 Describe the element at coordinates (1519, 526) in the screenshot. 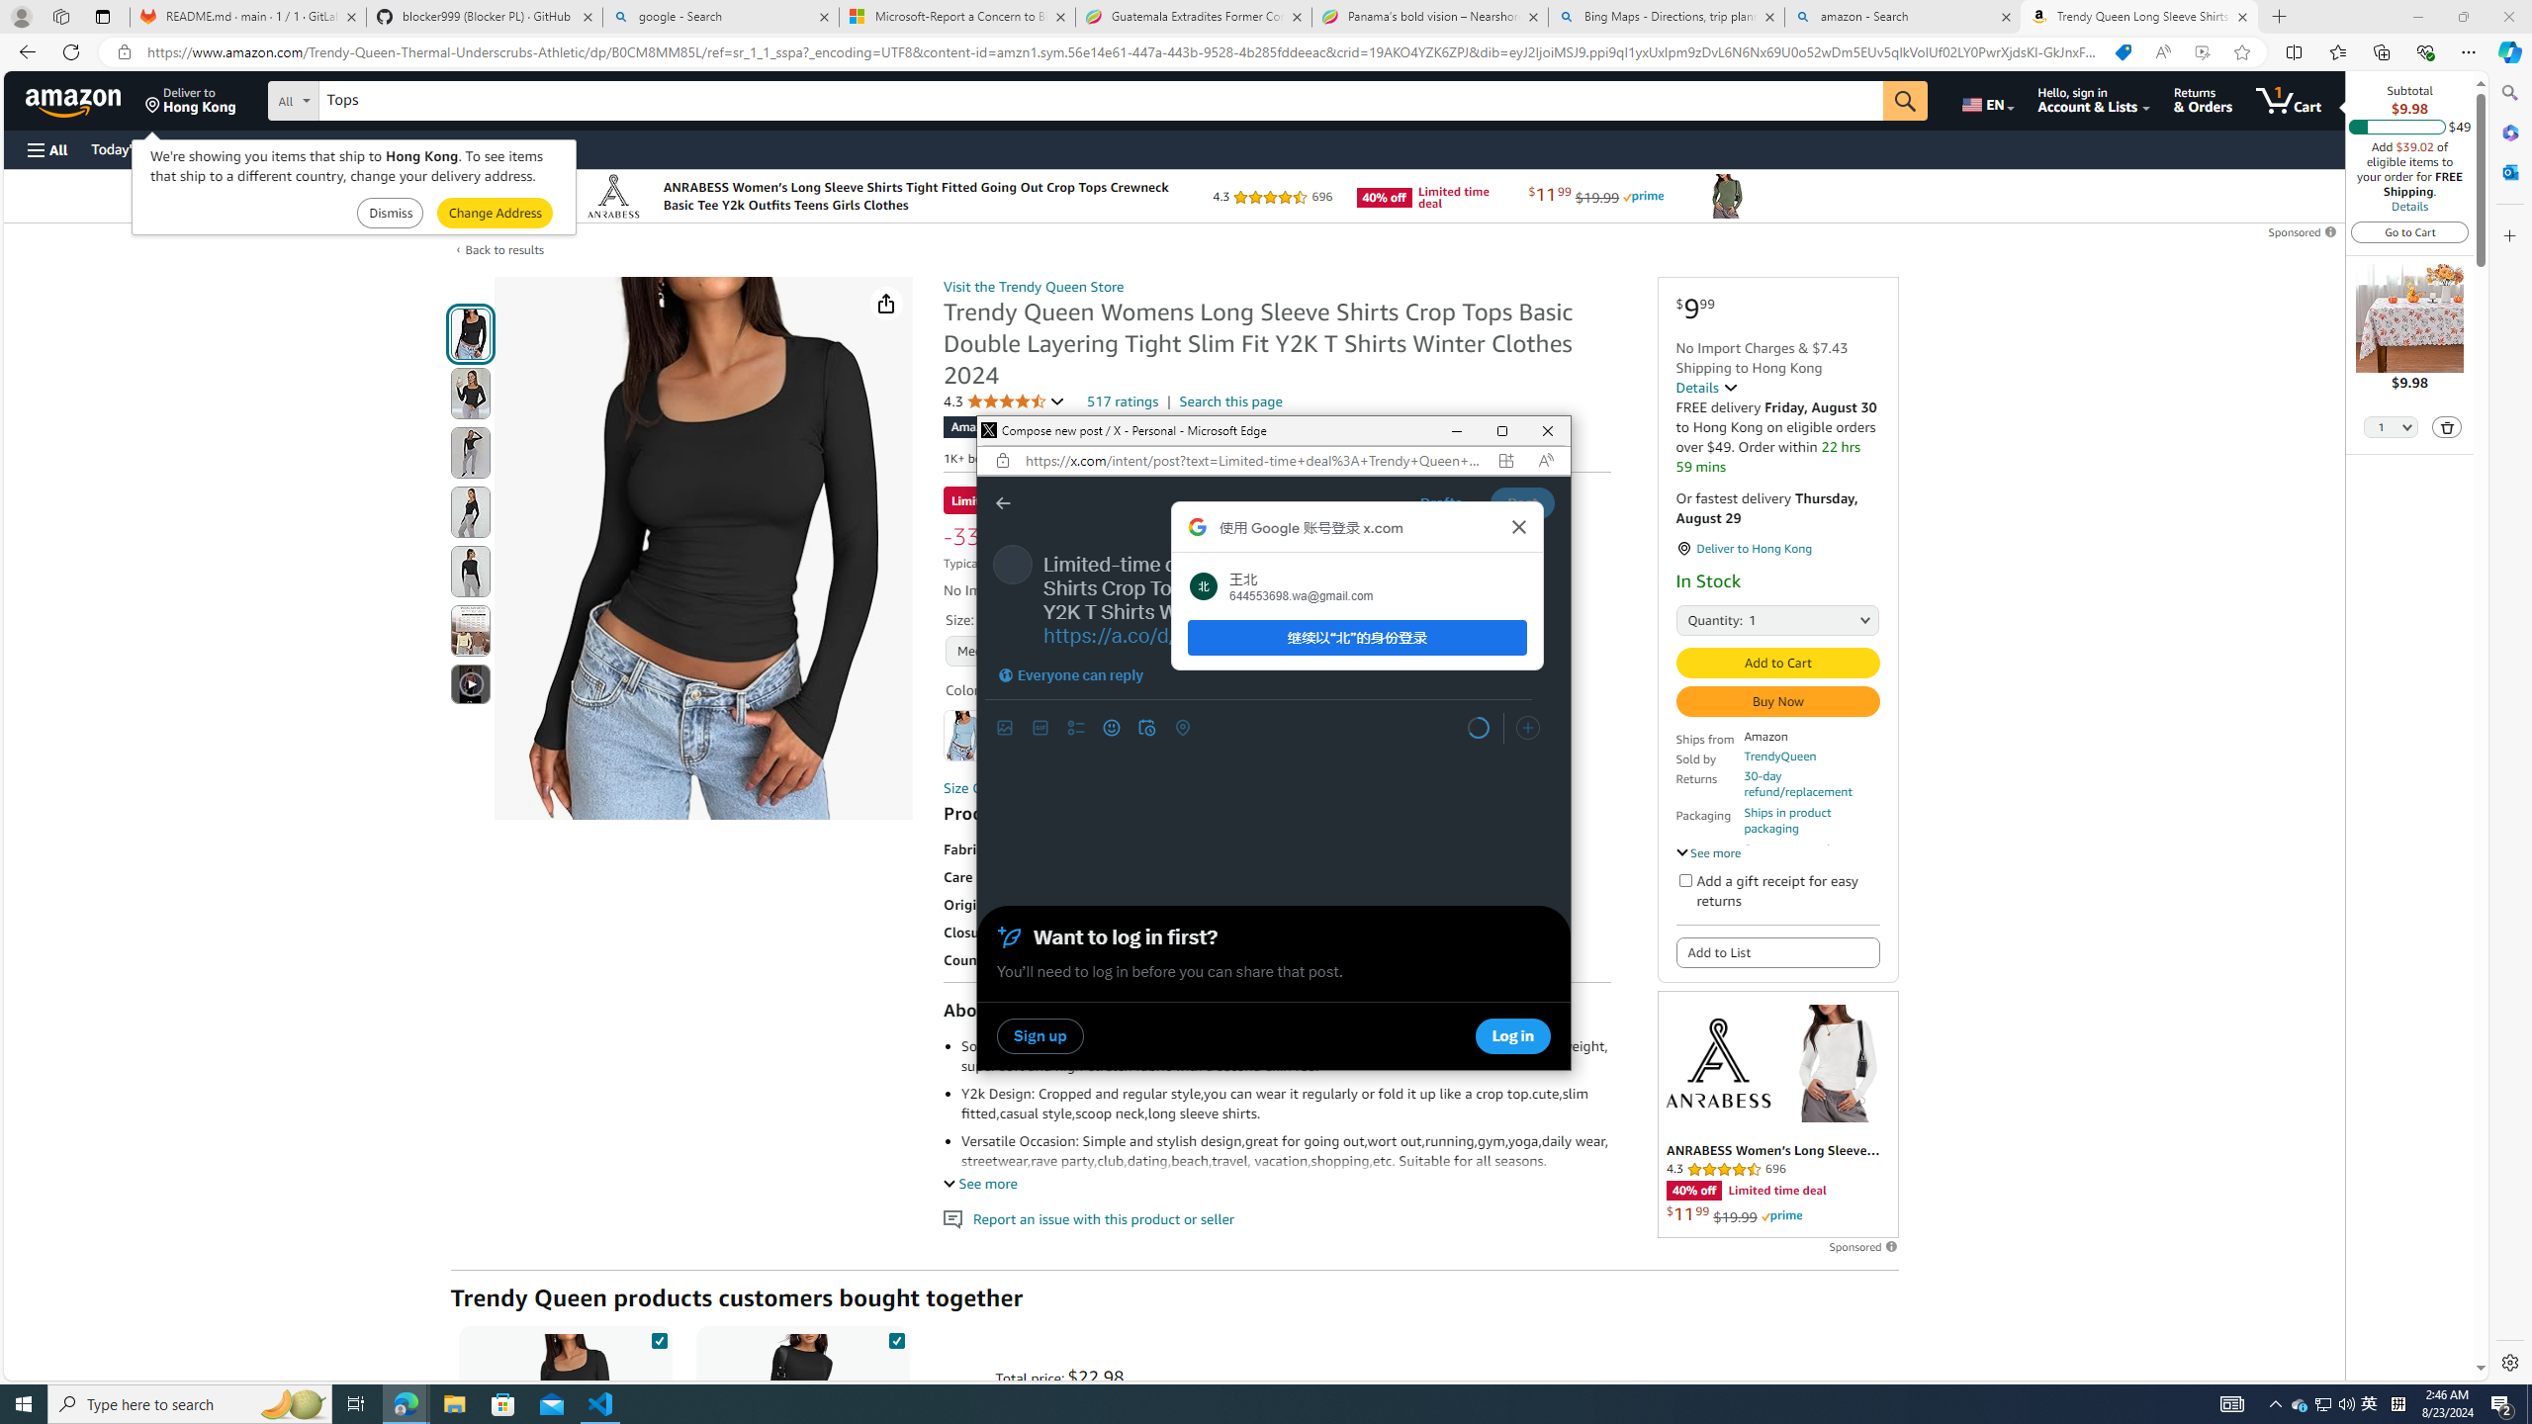

I see `Class: Bz112c Bz112c-r9oPif` at that location.